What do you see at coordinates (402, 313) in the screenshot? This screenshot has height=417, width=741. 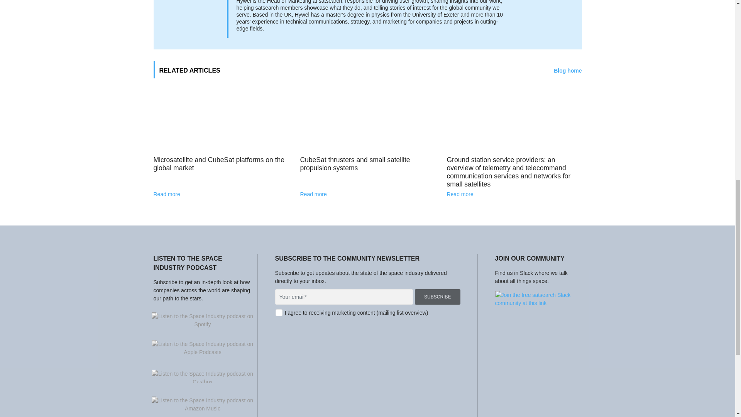 I see `mailing list overview` at bounding box center [402, 313].